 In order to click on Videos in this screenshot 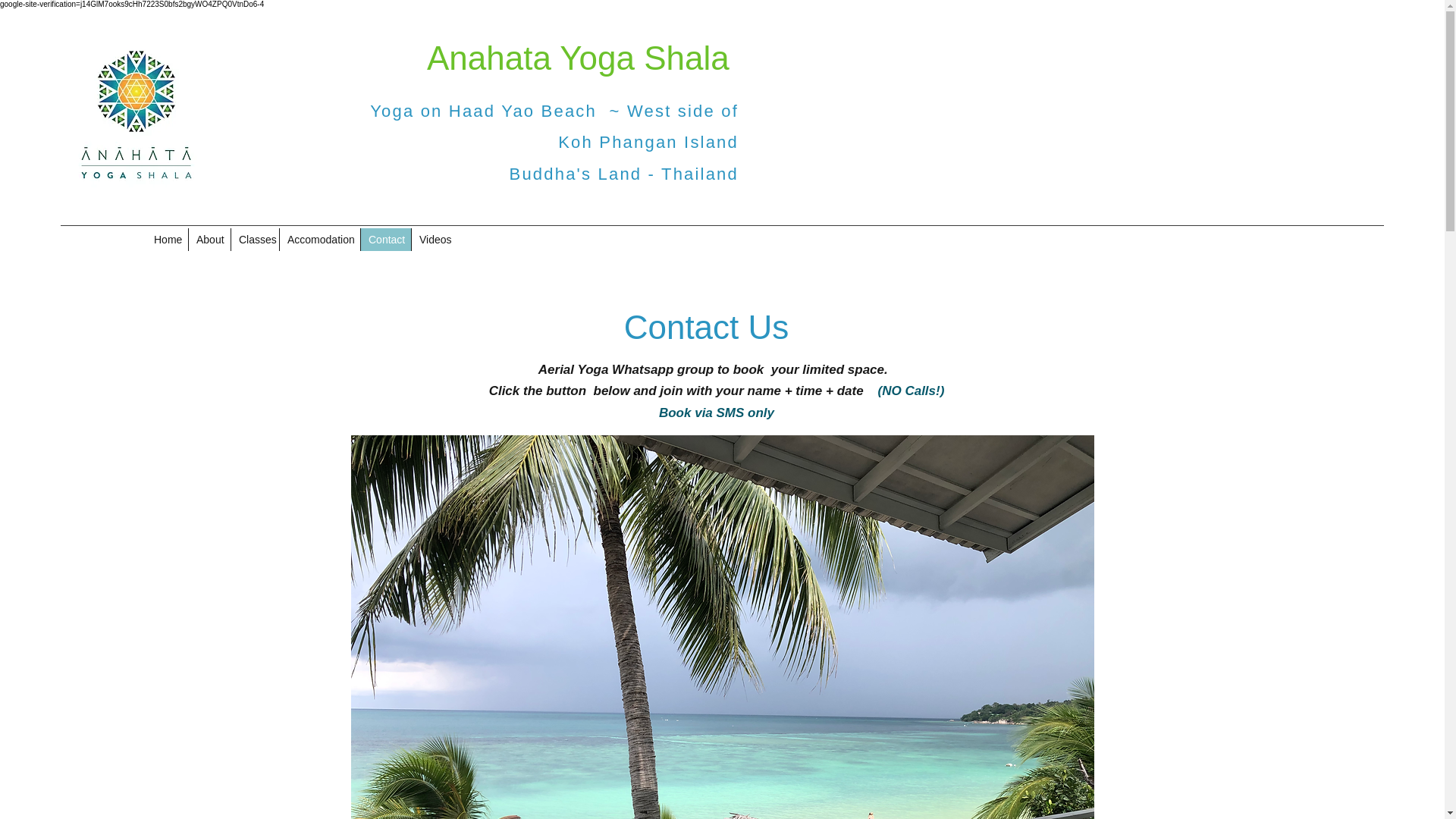, I will do `click(434, 240)`.